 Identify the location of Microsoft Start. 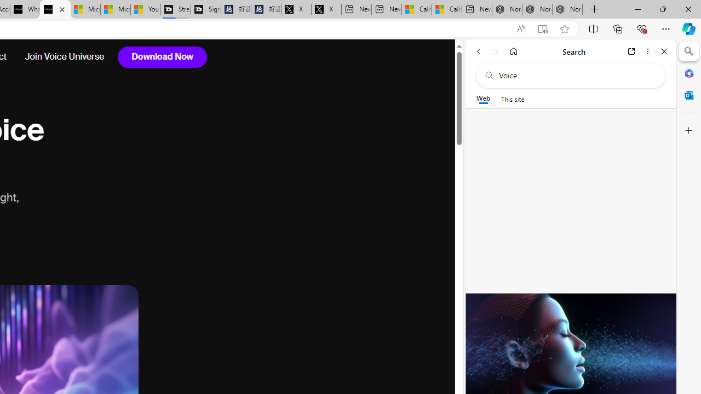
(116, 10).